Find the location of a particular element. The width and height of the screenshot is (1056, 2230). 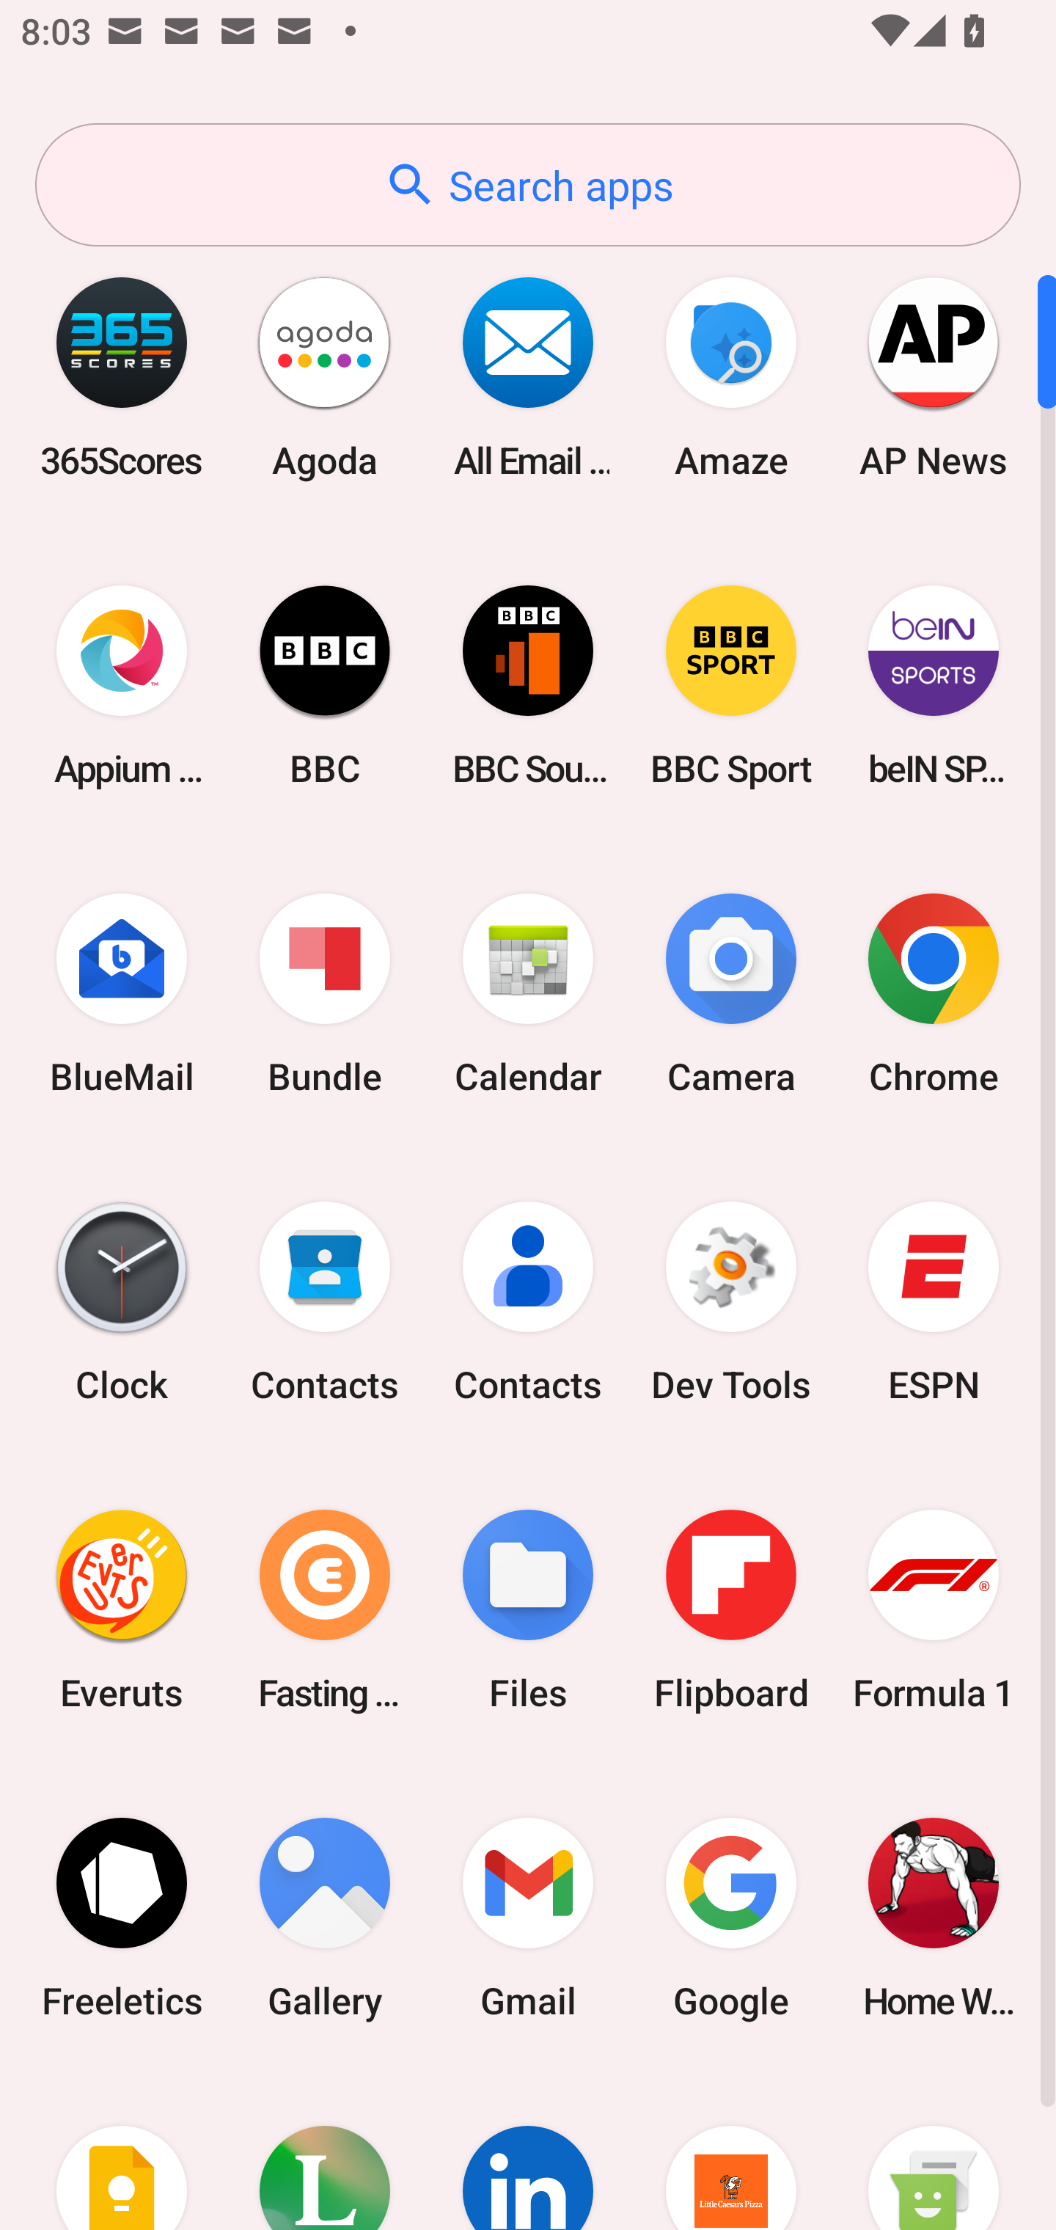

Everuts is located at coordinates (122, 1609).